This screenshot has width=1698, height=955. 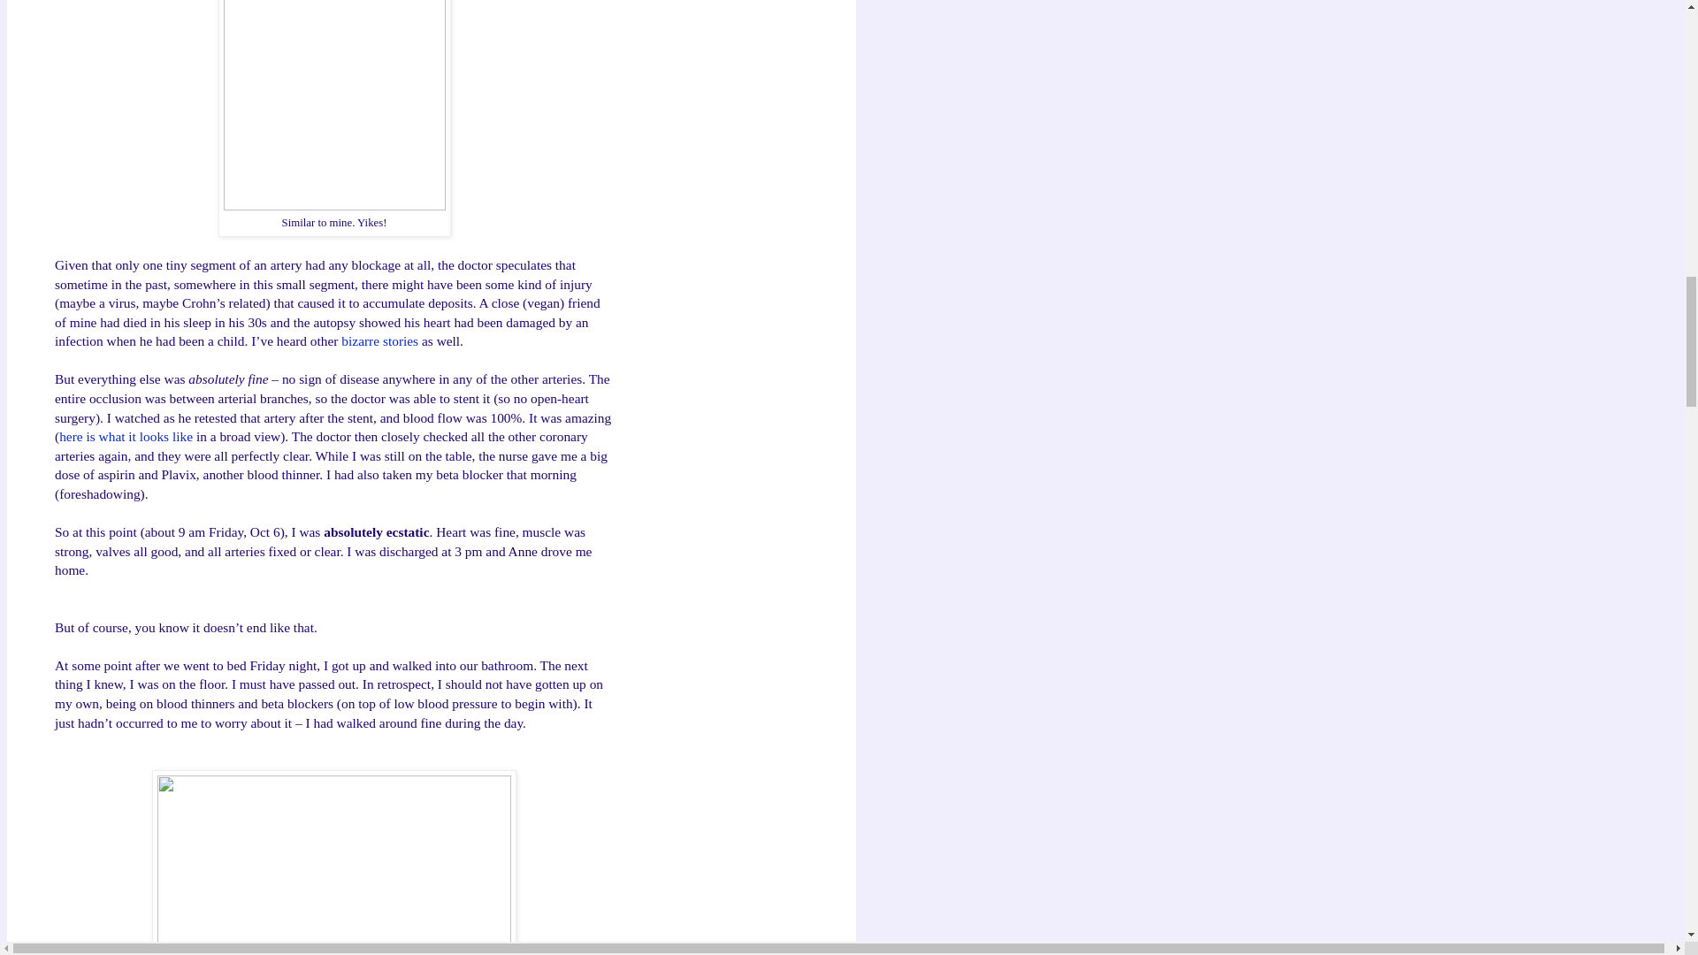 What do you see at coordinates (126, 436) in the screenshot?
I see `here is what it looks like` at bounding box center [126, 436].